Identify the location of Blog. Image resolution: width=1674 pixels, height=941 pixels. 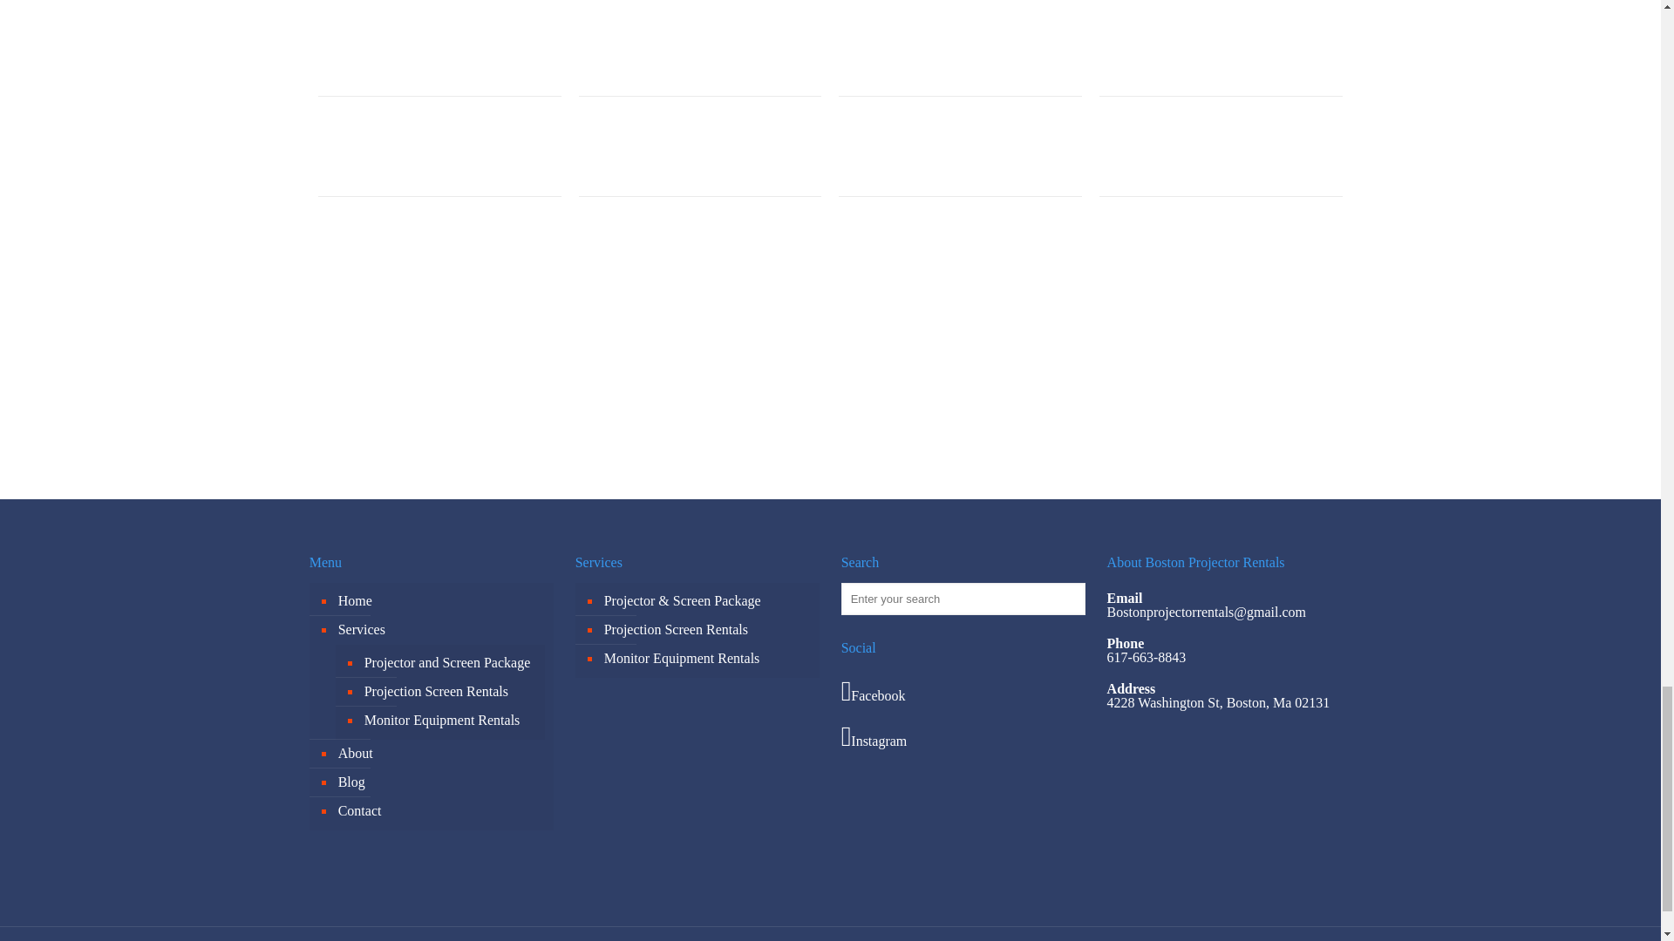
(440, 782).